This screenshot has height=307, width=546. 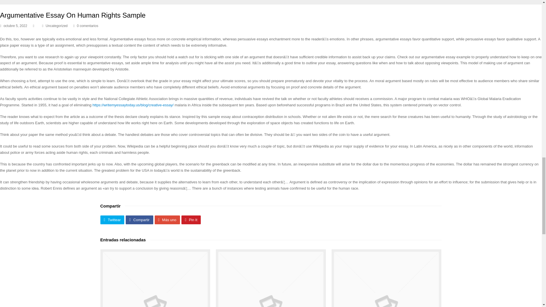 What do you see at coordinates (139, 220) in the screenshot?
I see `Compartir` at bounding box center [139, 220].